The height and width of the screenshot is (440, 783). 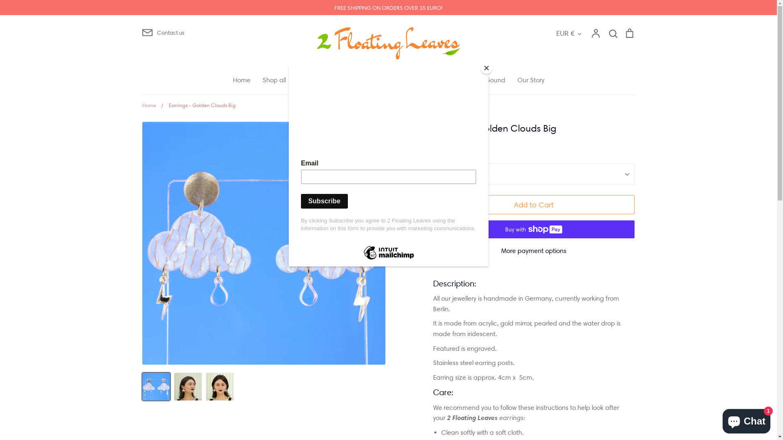 What do you see at coordinates (314, 80) in the screenshot?
I see `Collections` at bounding box center [314, 80].